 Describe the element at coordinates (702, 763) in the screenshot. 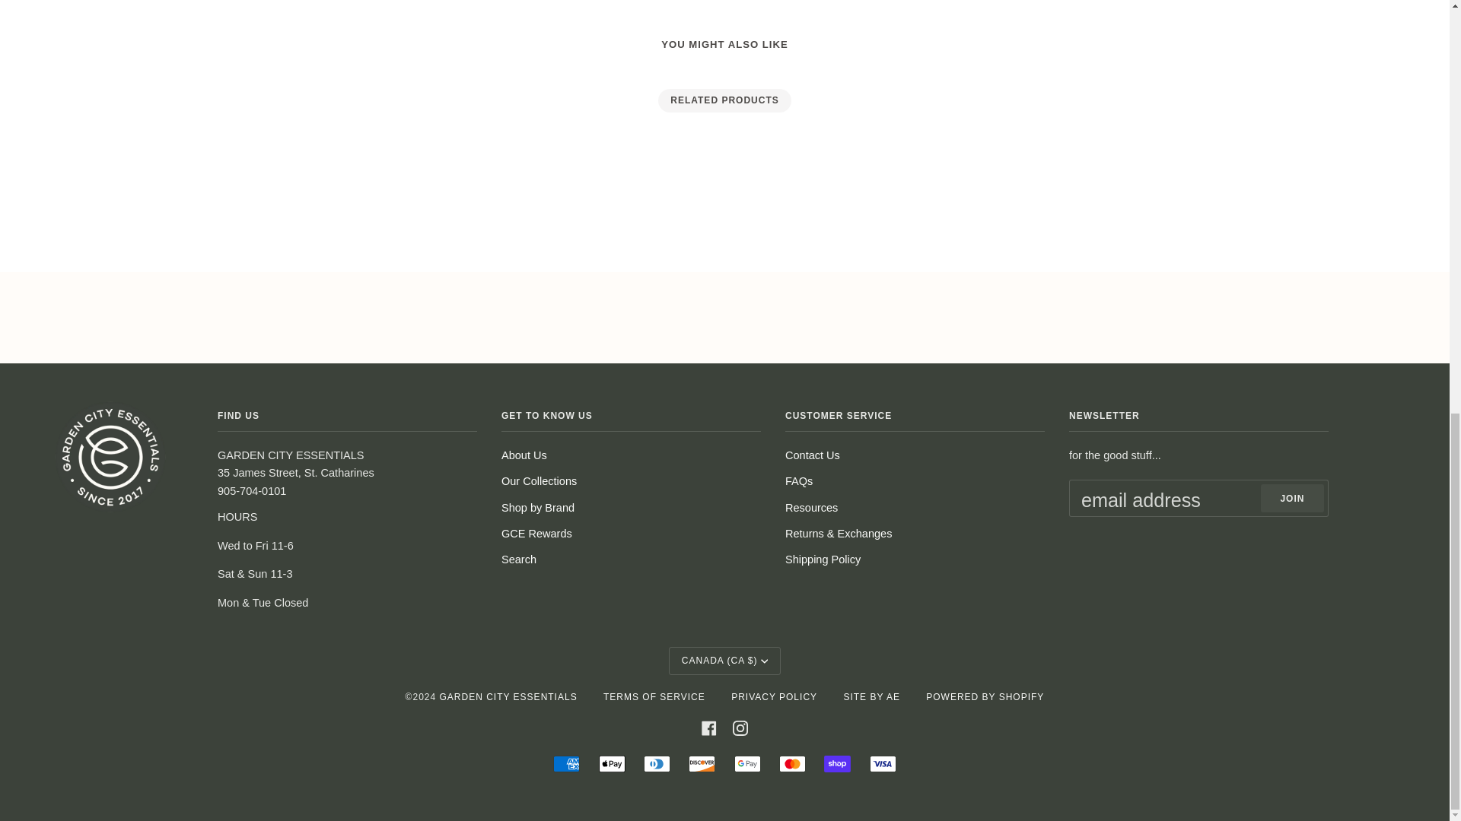

I see `DISCOVER` at that location.